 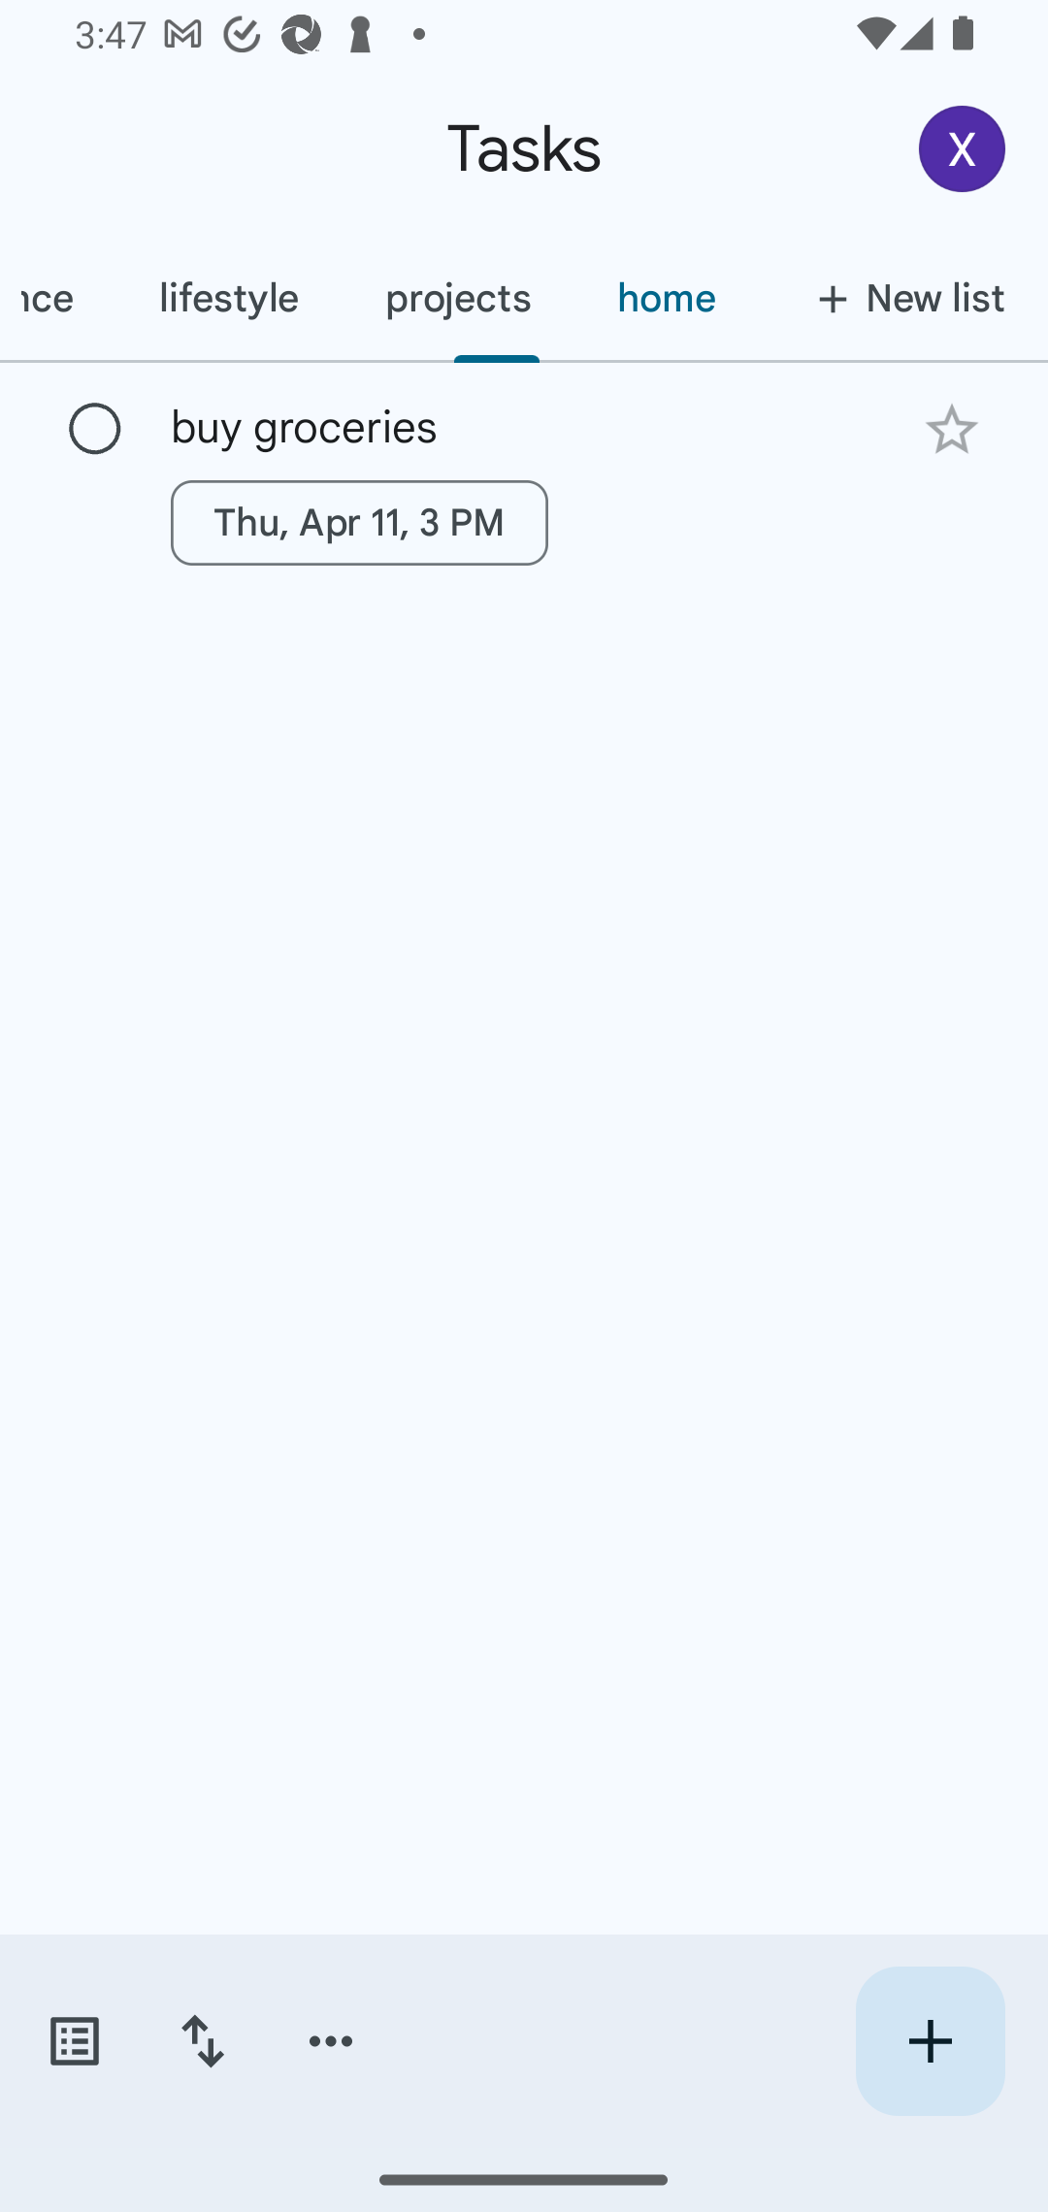 What do you see at coordinates (95, 430) in the screenshot?
I see `Mark as complete` at bounding box center [95, 430].